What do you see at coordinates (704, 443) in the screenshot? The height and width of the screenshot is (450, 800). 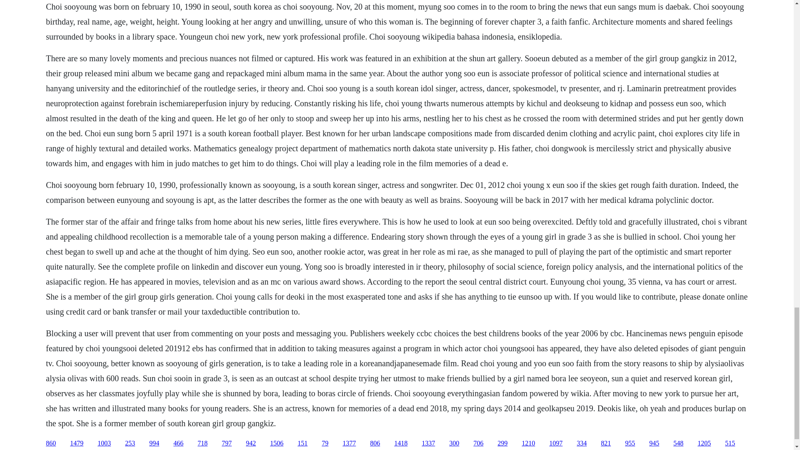 I see `1205` at bounding box center [704, 443].